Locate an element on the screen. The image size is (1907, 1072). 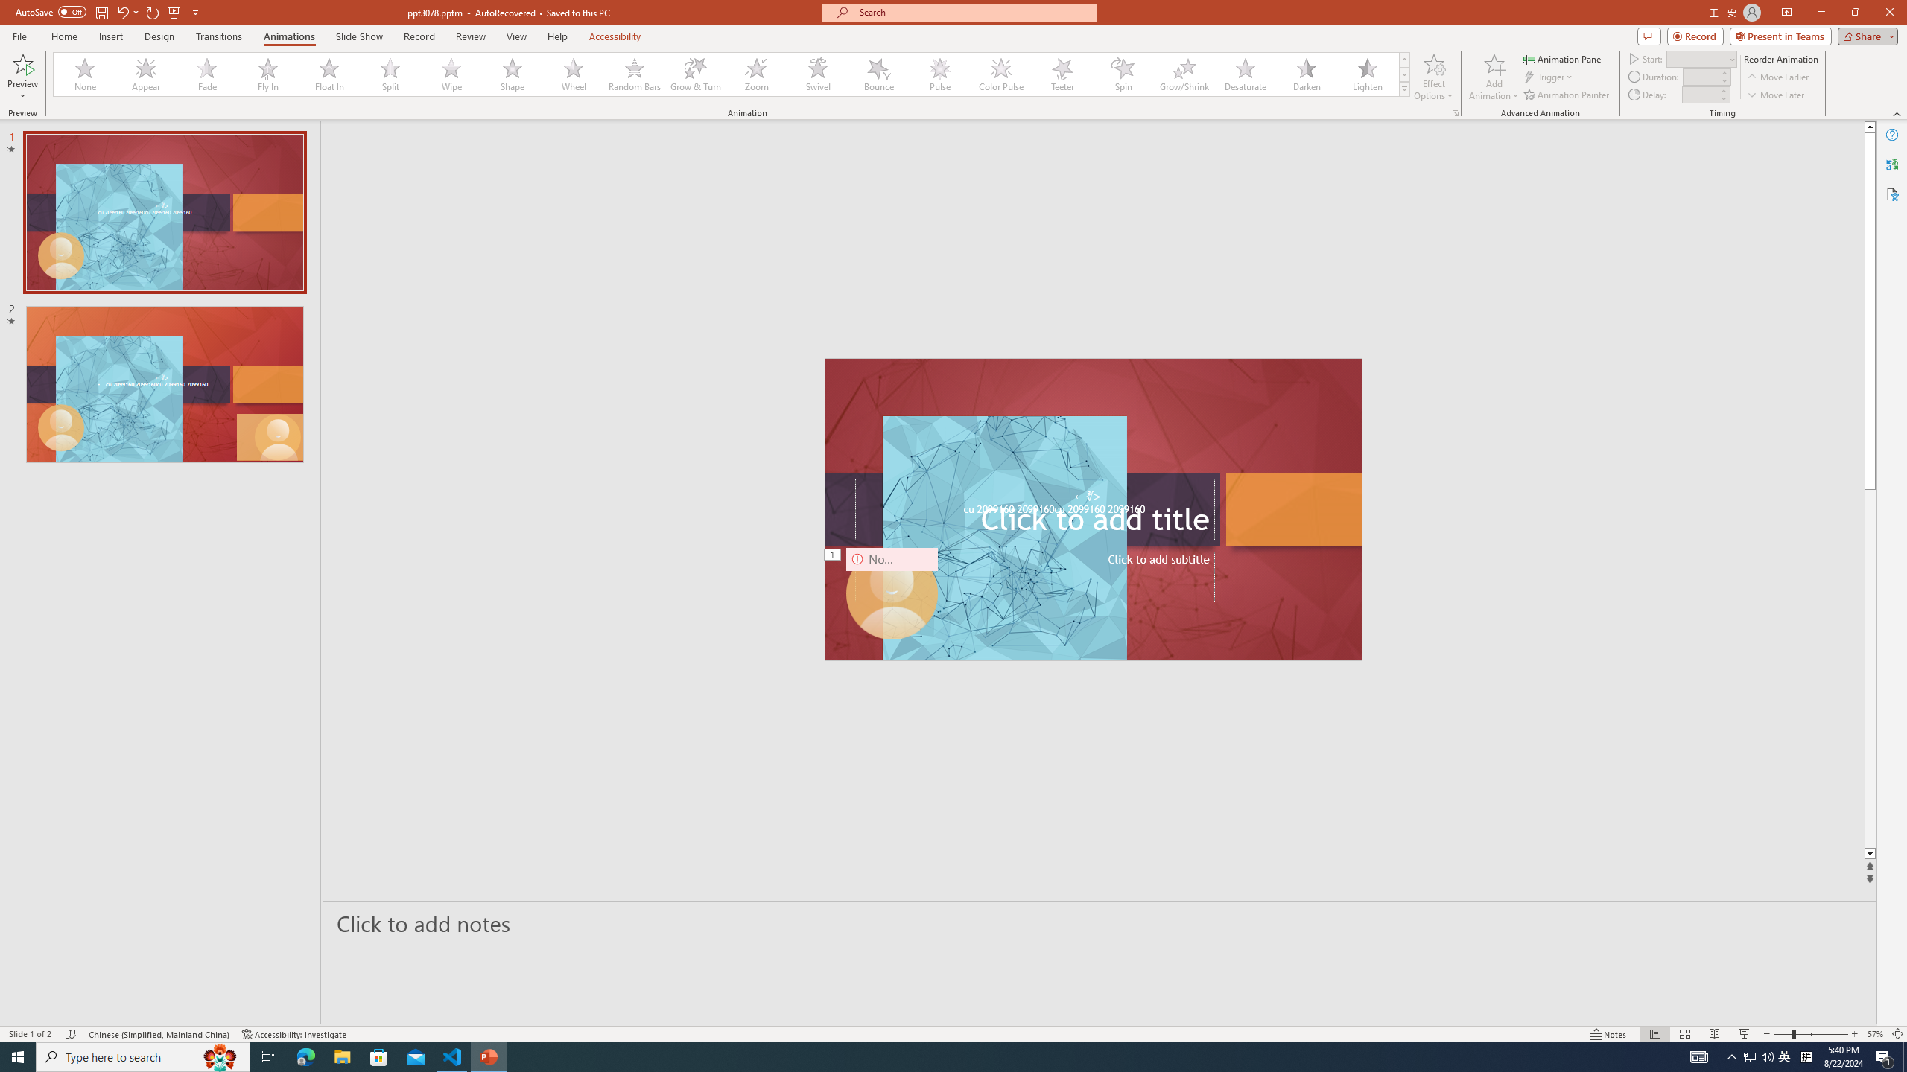
Move Earlier is located at coordinates (1777, 77).